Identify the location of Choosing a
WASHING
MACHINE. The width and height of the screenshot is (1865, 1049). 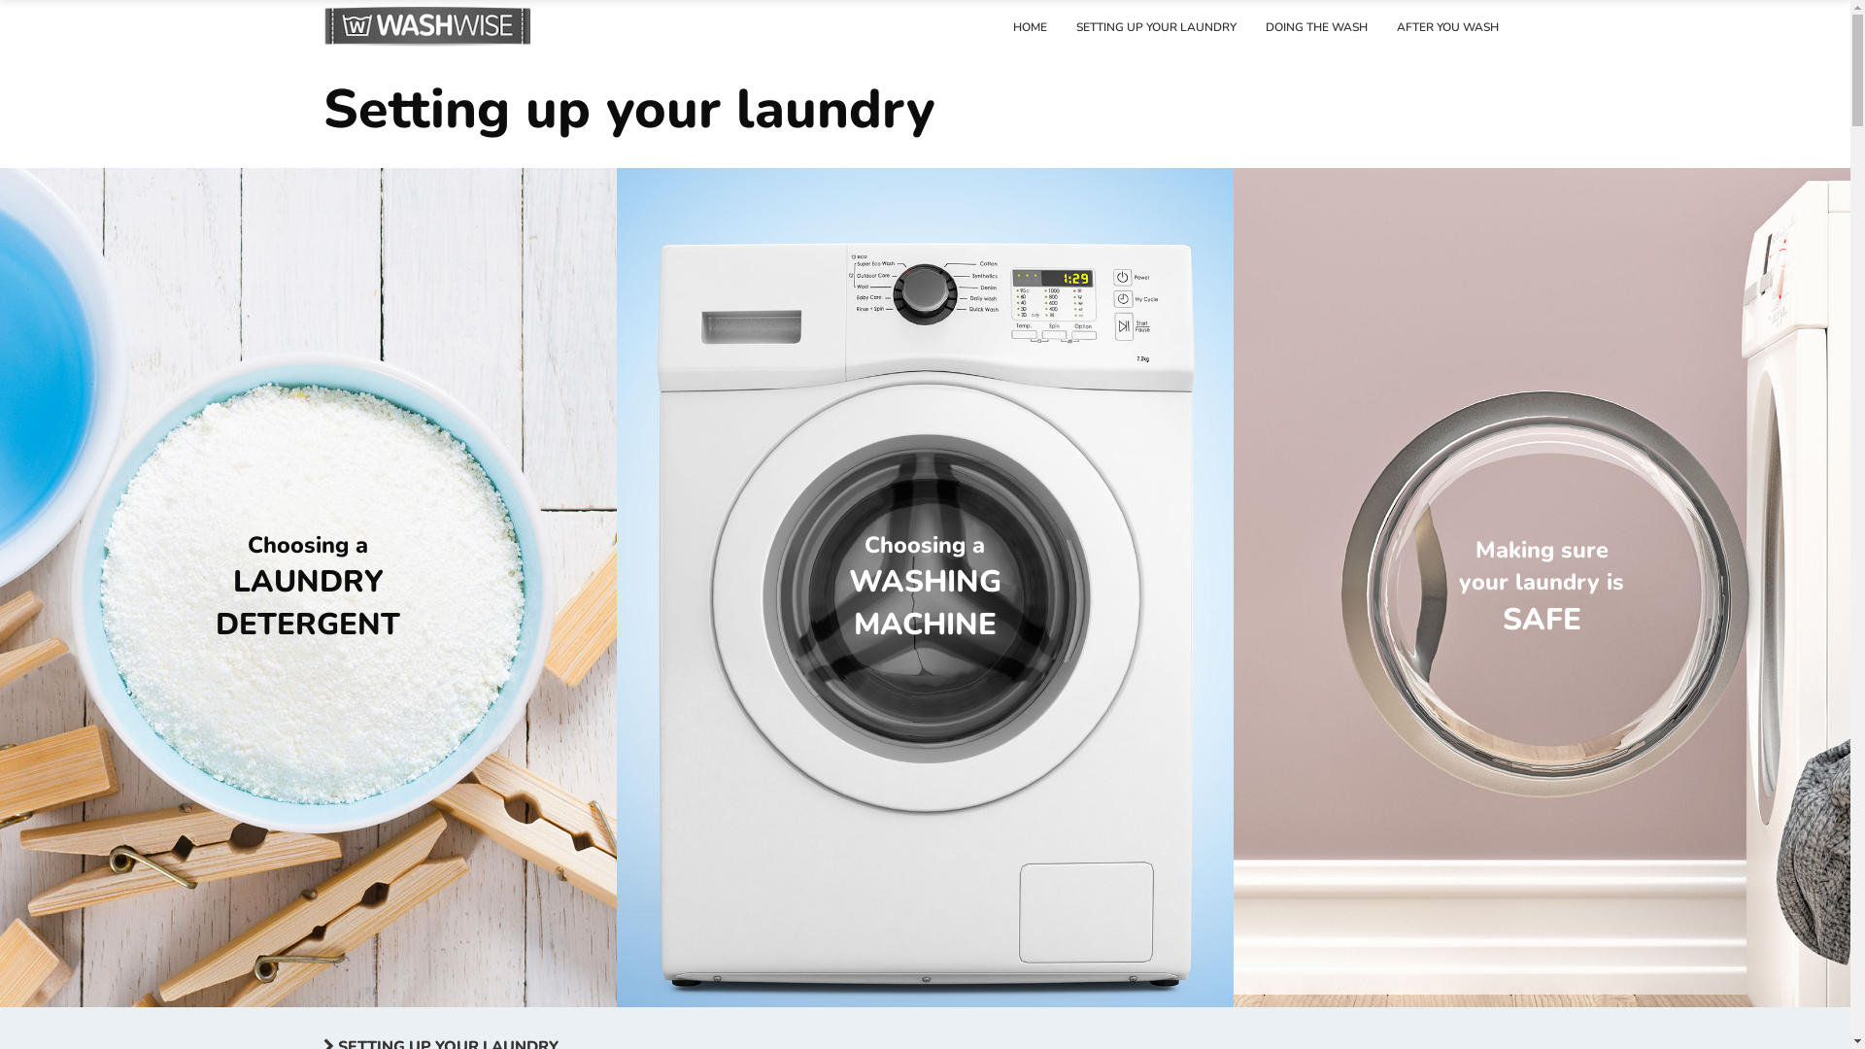
(925, 588).